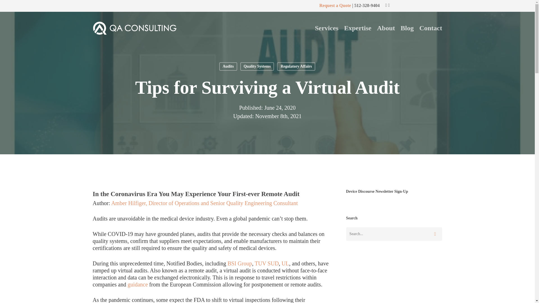  I want to click on Blog, so click(407, 28).